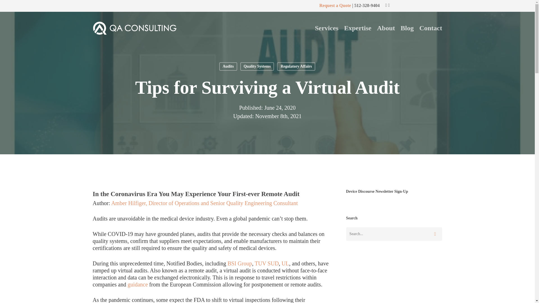  I want to click on Blog, so click(407, 28).